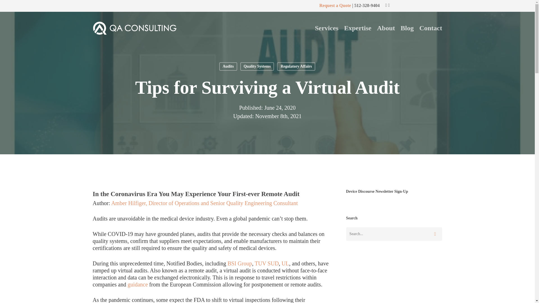  I want to click on Blog, so click(407, 28).